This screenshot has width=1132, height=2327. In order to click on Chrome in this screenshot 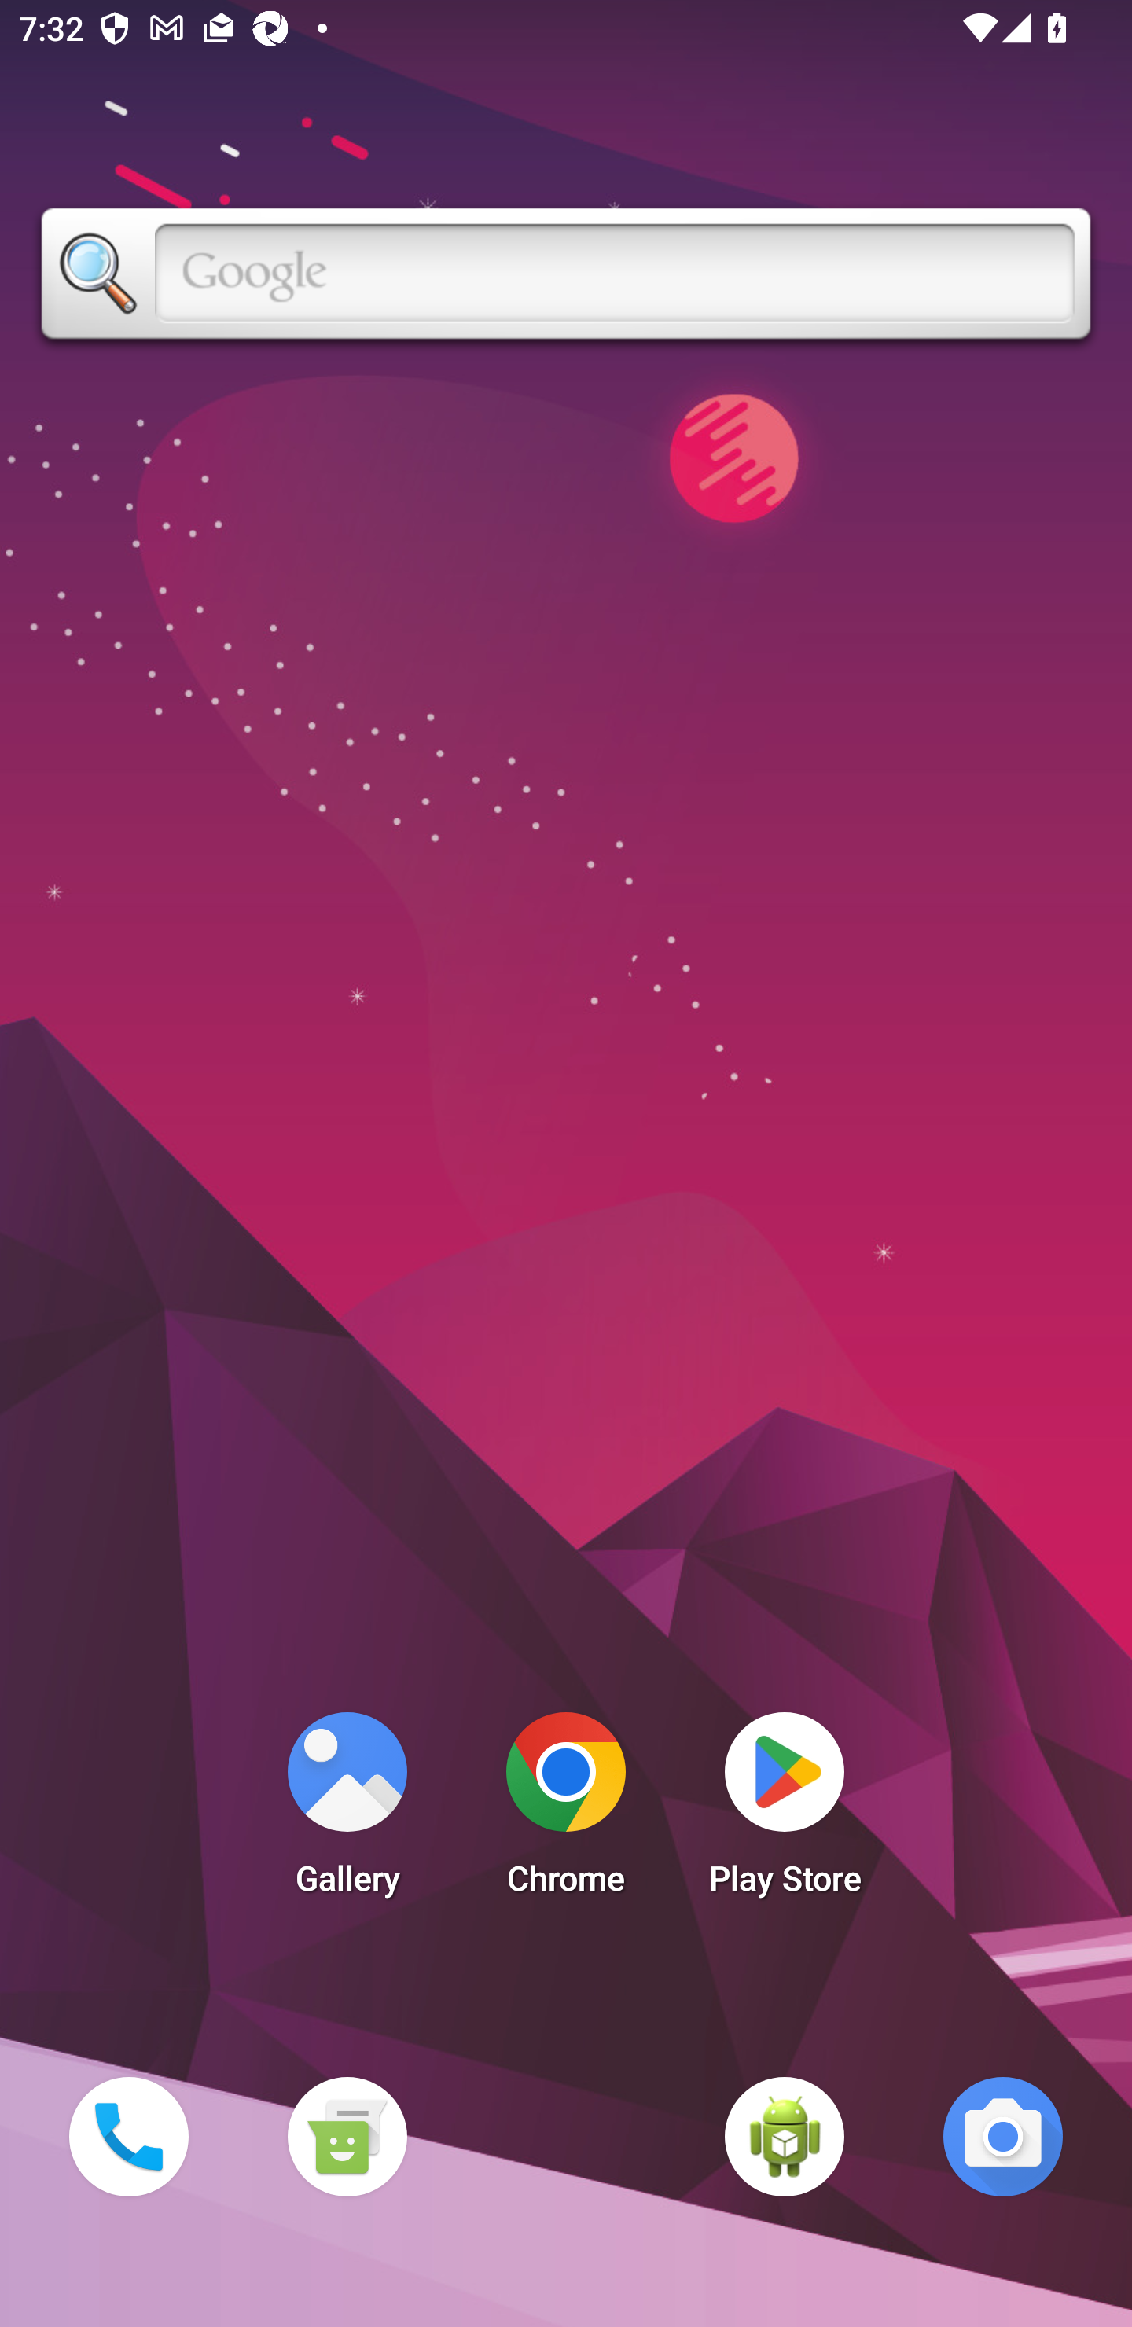, I will do `click(566, 1811)`.